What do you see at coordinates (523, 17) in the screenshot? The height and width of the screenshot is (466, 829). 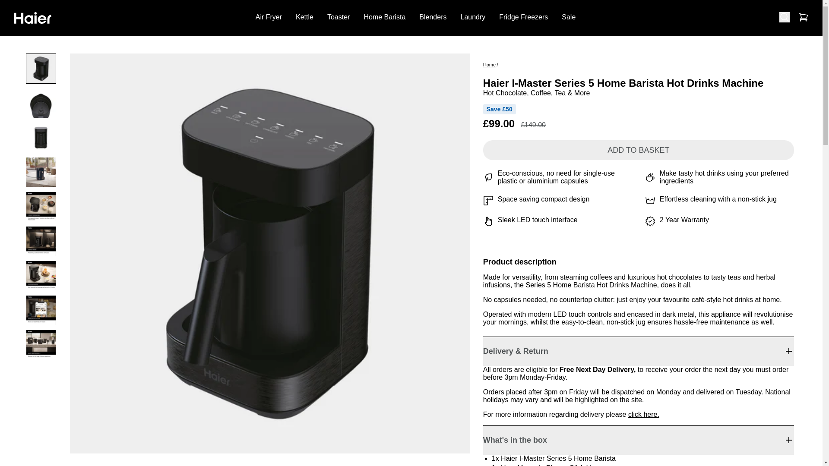 I see `Fridge Freezers` at bounding box center [523, 17].